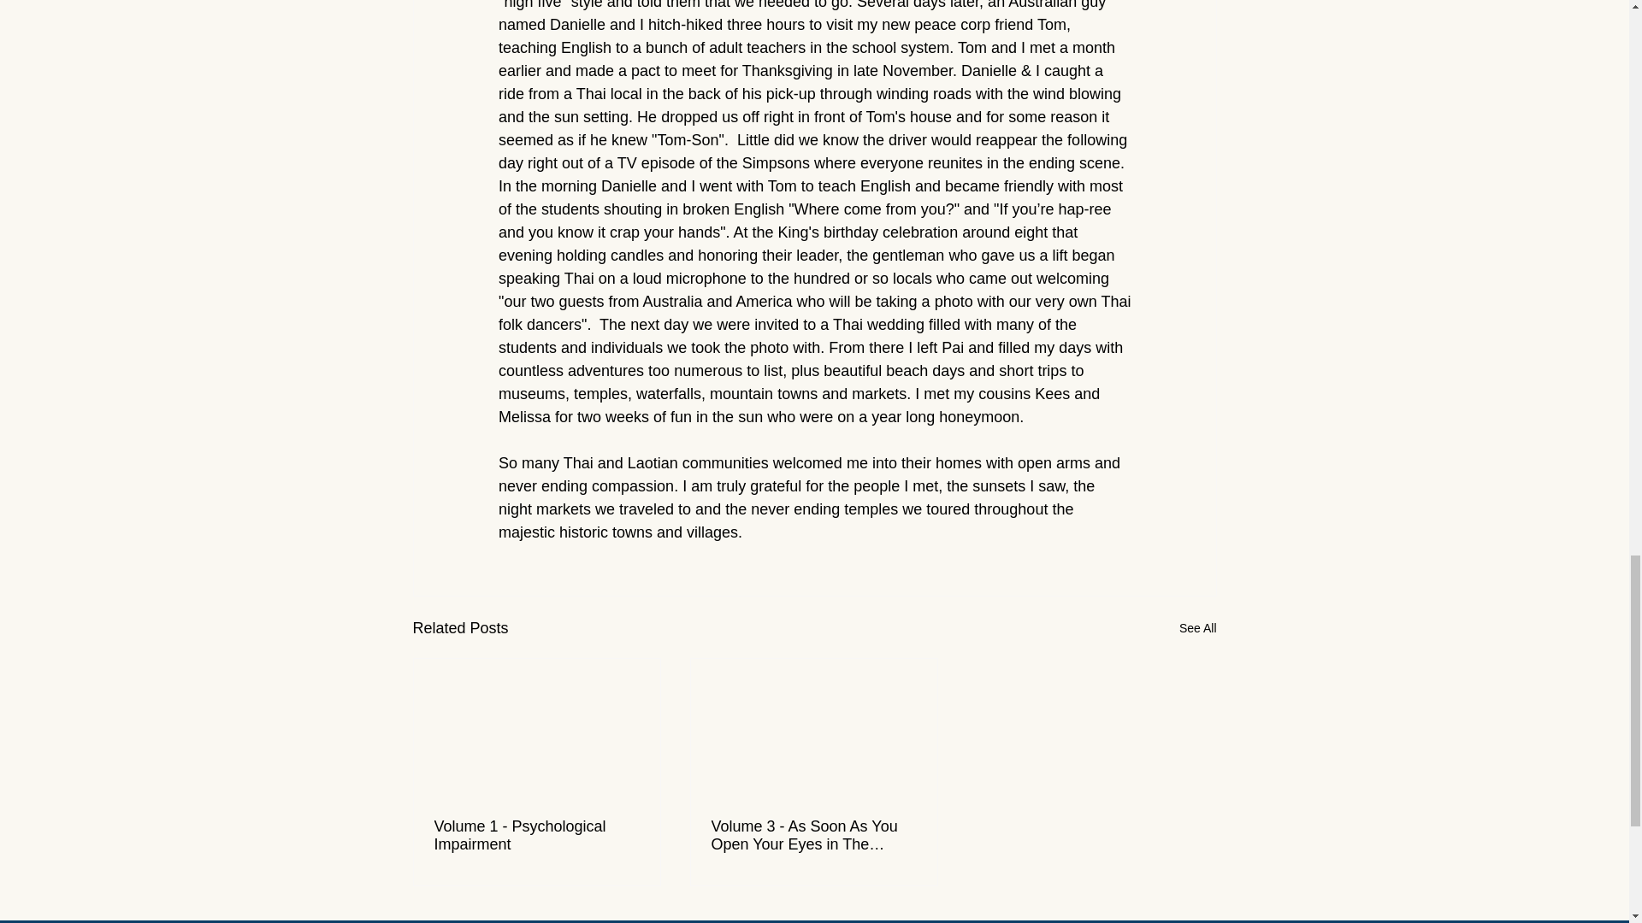 Image resolution: width=1642 pixels, height=923 pixels. I want to click on See All, so click(1197, 628).